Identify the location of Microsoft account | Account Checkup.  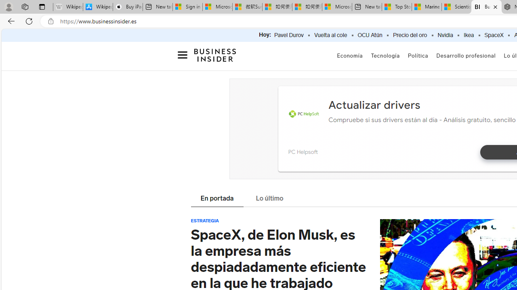
(337, 7).